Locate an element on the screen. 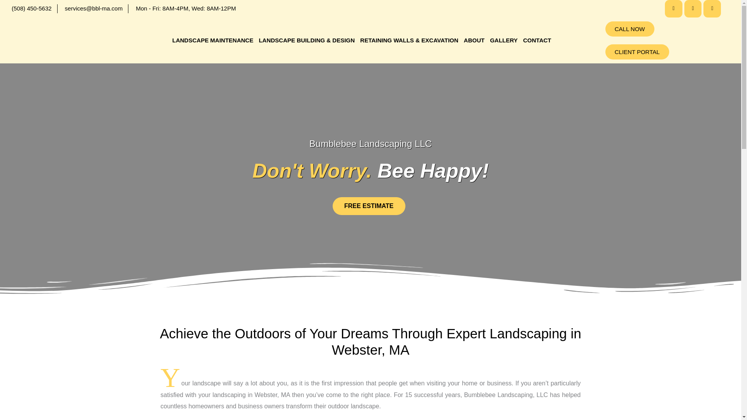 The height and width of the screenshot is (420, 747). LANDSCAPE MAINTENANCE is located at coordinates (212, 40).